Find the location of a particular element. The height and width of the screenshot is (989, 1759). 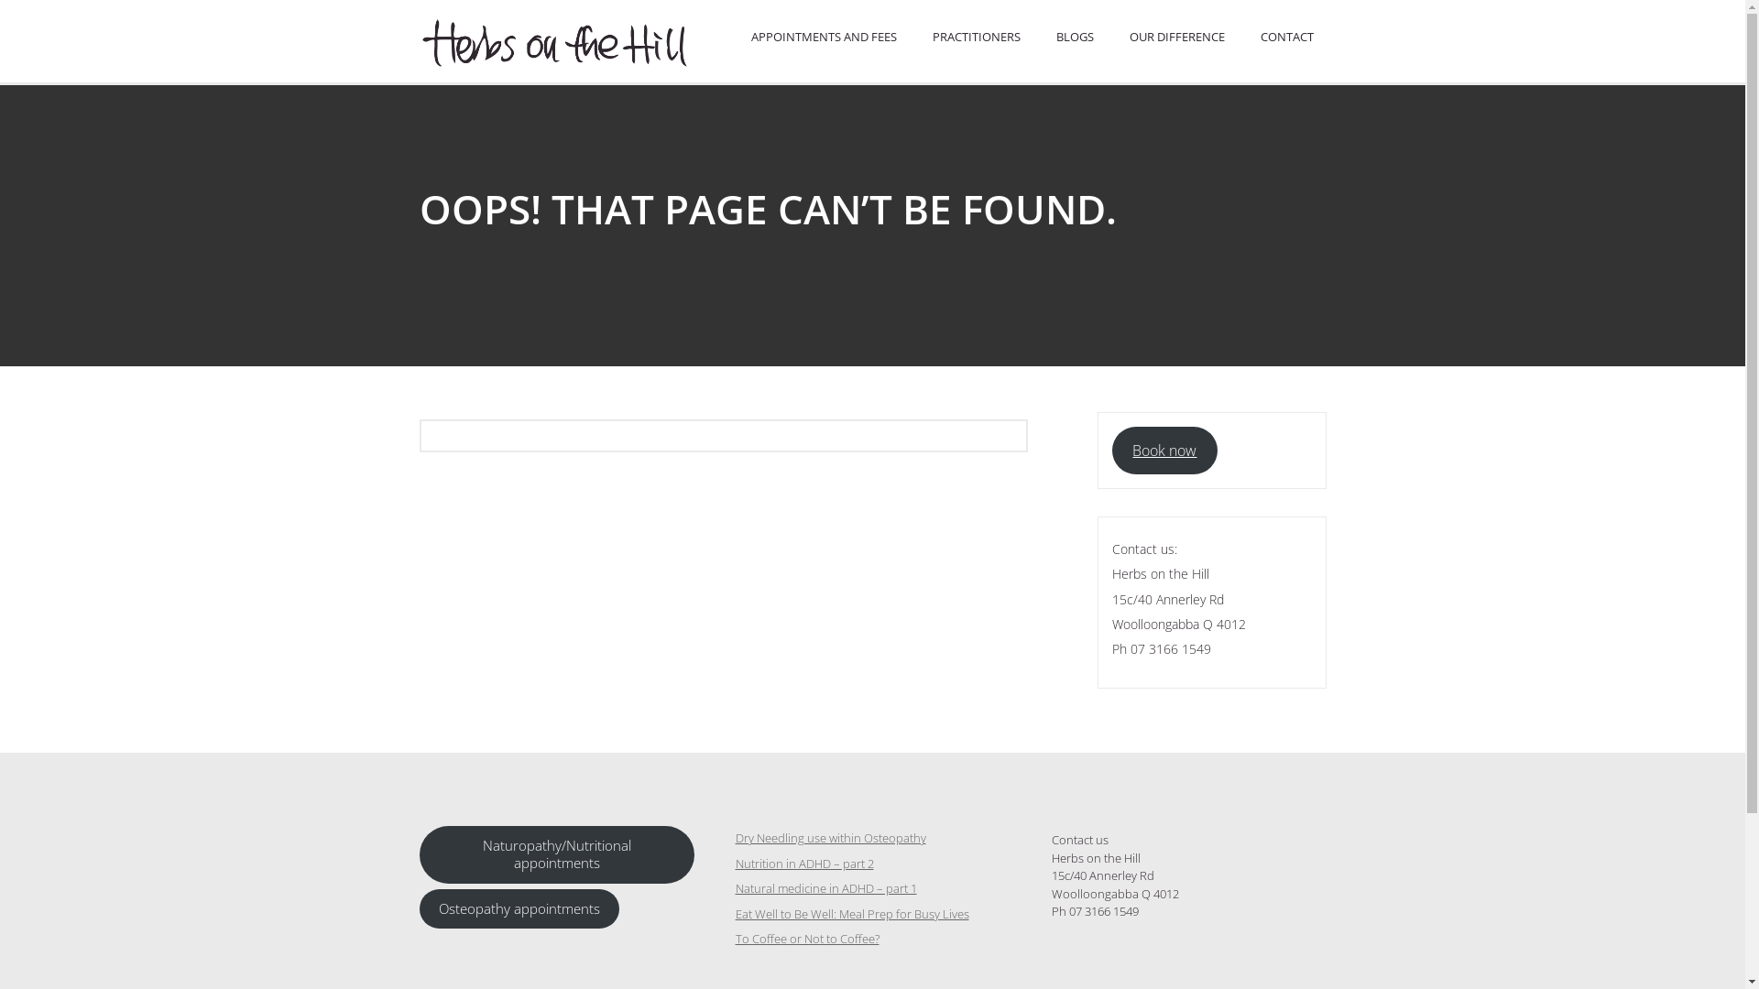

PRACTITIONERS is located at coordinates (977, 37).